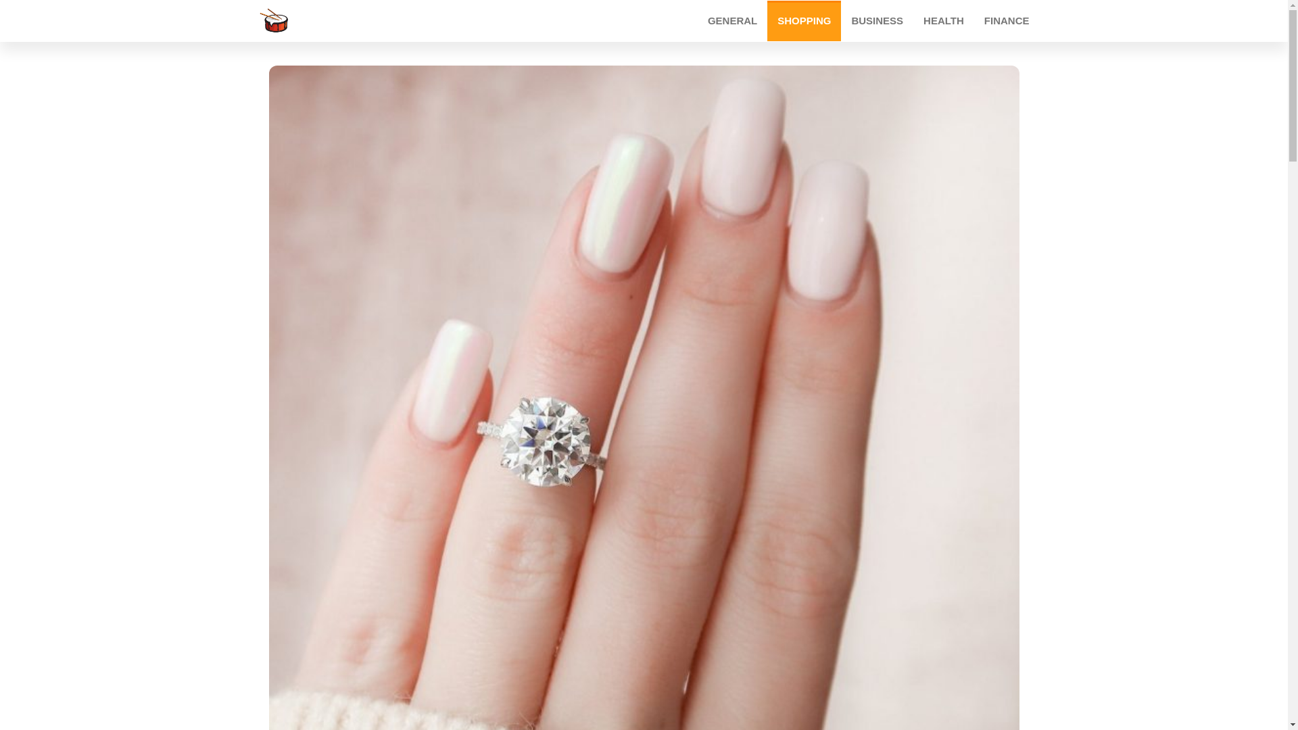 The image size is (1298, 730). What do you see at coordinates (804, 20) in the screenshot?
I see `SHOPPING` at bounding box center [804, 20].